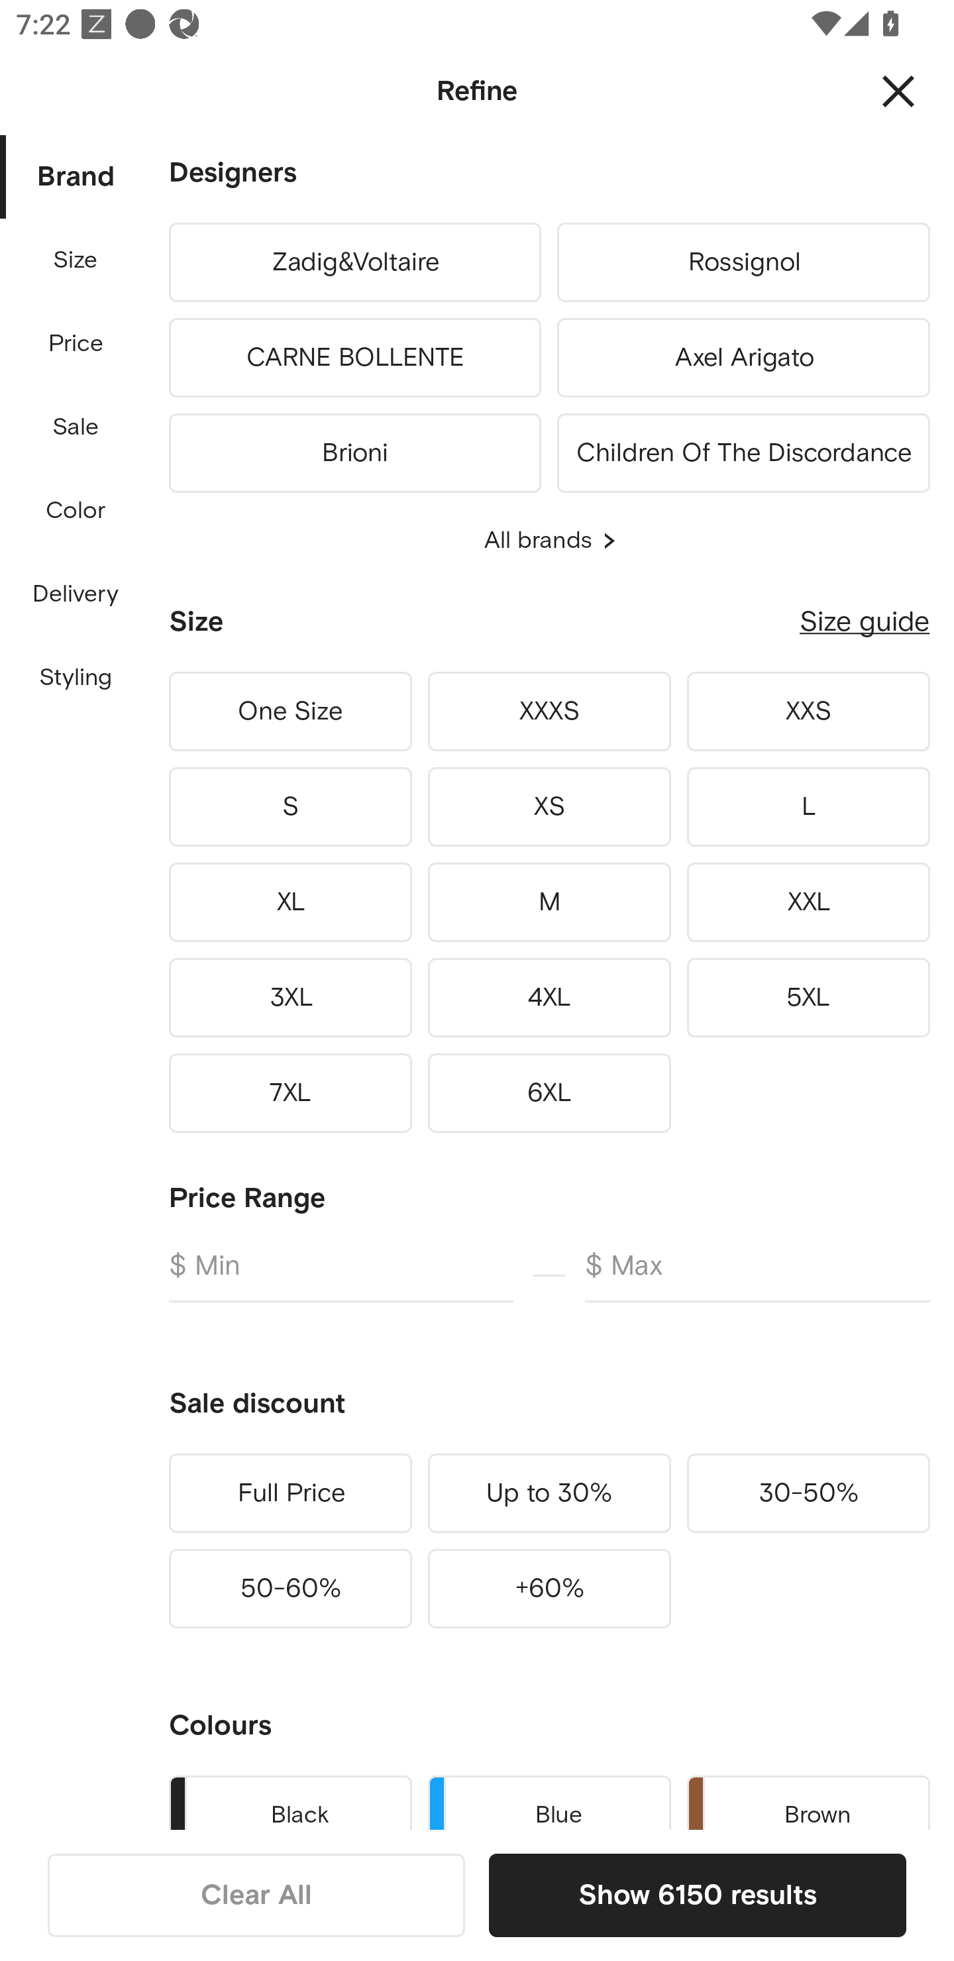 This screenshot has height=1961, width=954. Describe the element at coordinates (549, 712) in the screenshot. I see `XXXS` at that location.